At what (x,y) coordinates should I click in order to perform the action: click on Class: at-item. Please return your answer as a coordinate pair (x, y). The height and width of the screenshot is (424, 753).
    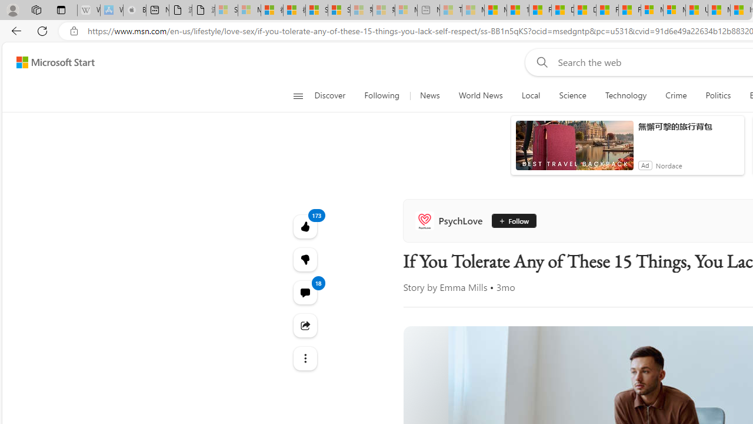
    Looking at the image, I should click on (305, 359).